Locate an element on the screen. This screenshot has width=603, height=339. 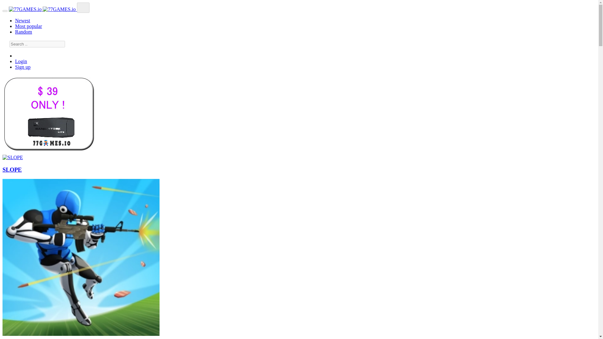
Sign up is located at coordinates (23, 67).